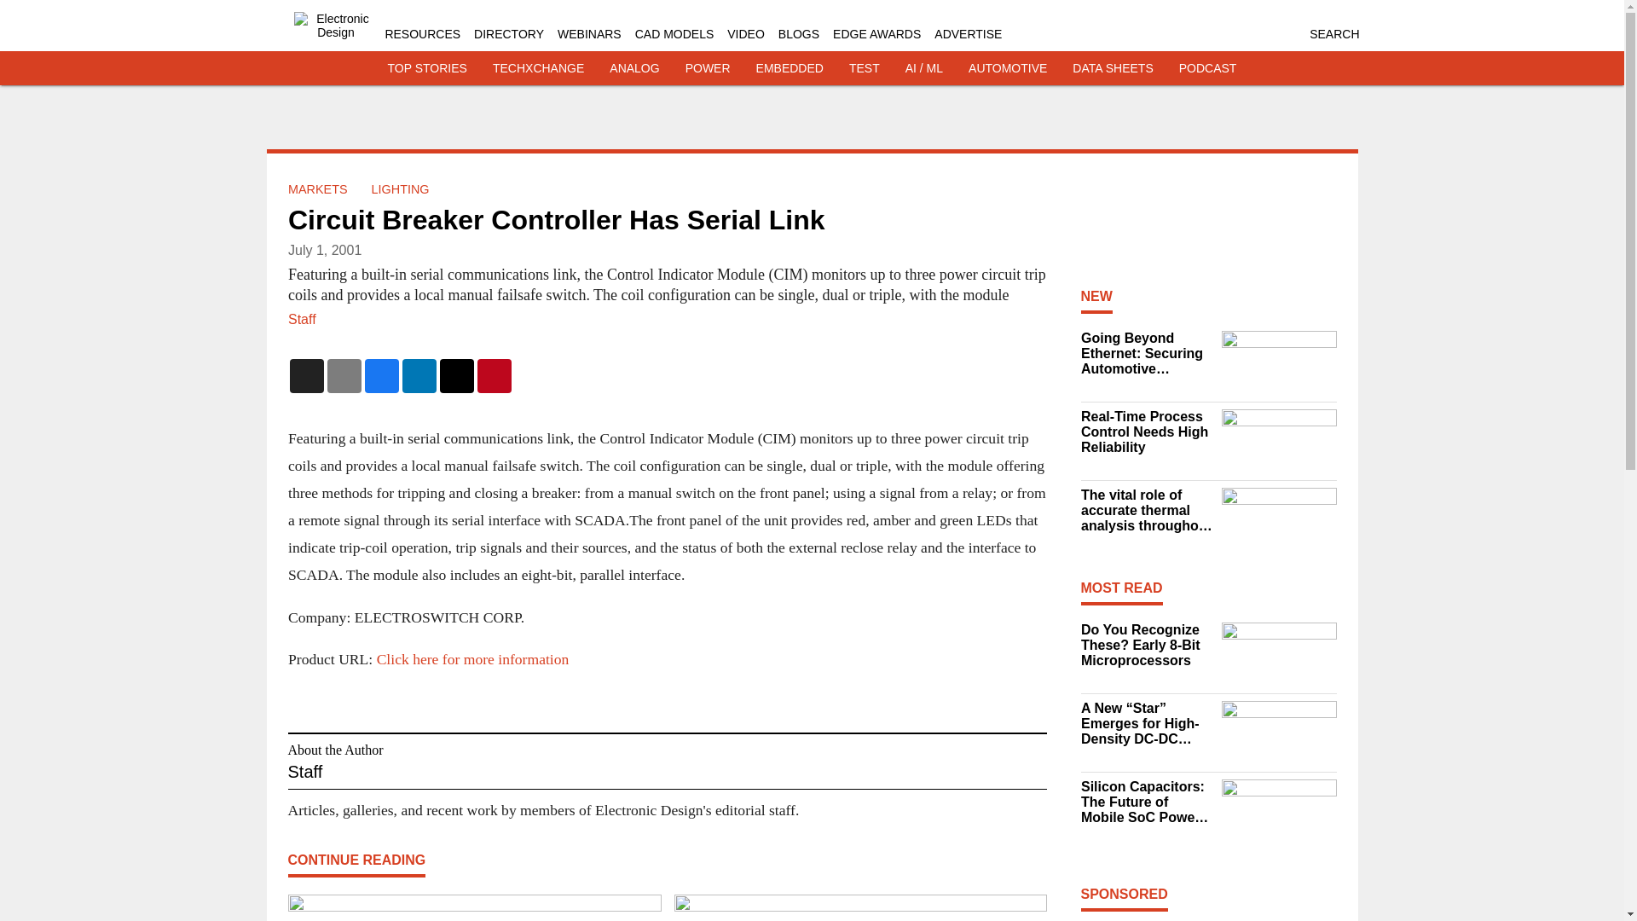 This screenshot has height=921, width=1637. I want to click on Staff, so click(302, 319).